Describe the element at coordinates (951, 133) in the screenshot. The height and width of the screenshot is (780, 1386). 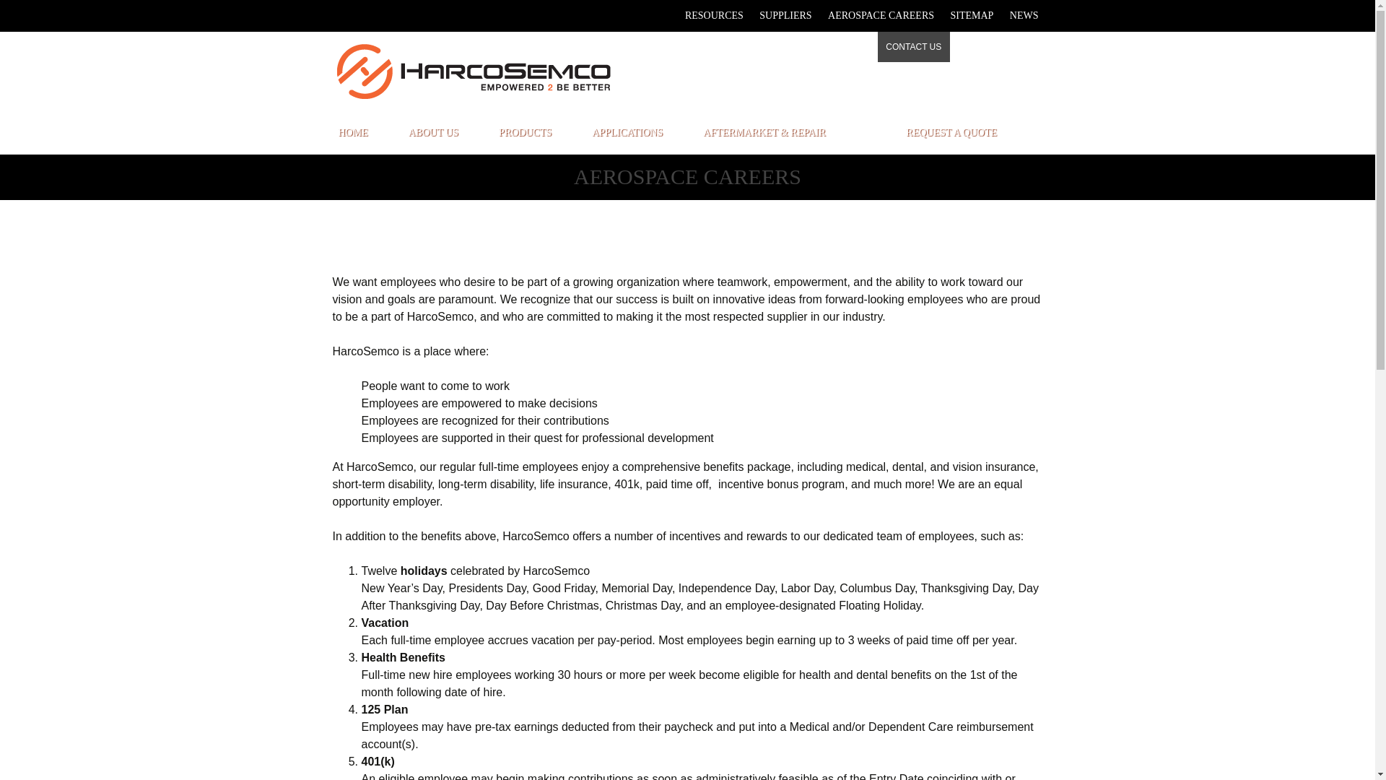
I see `REQUEST A QUOTE` at that location.